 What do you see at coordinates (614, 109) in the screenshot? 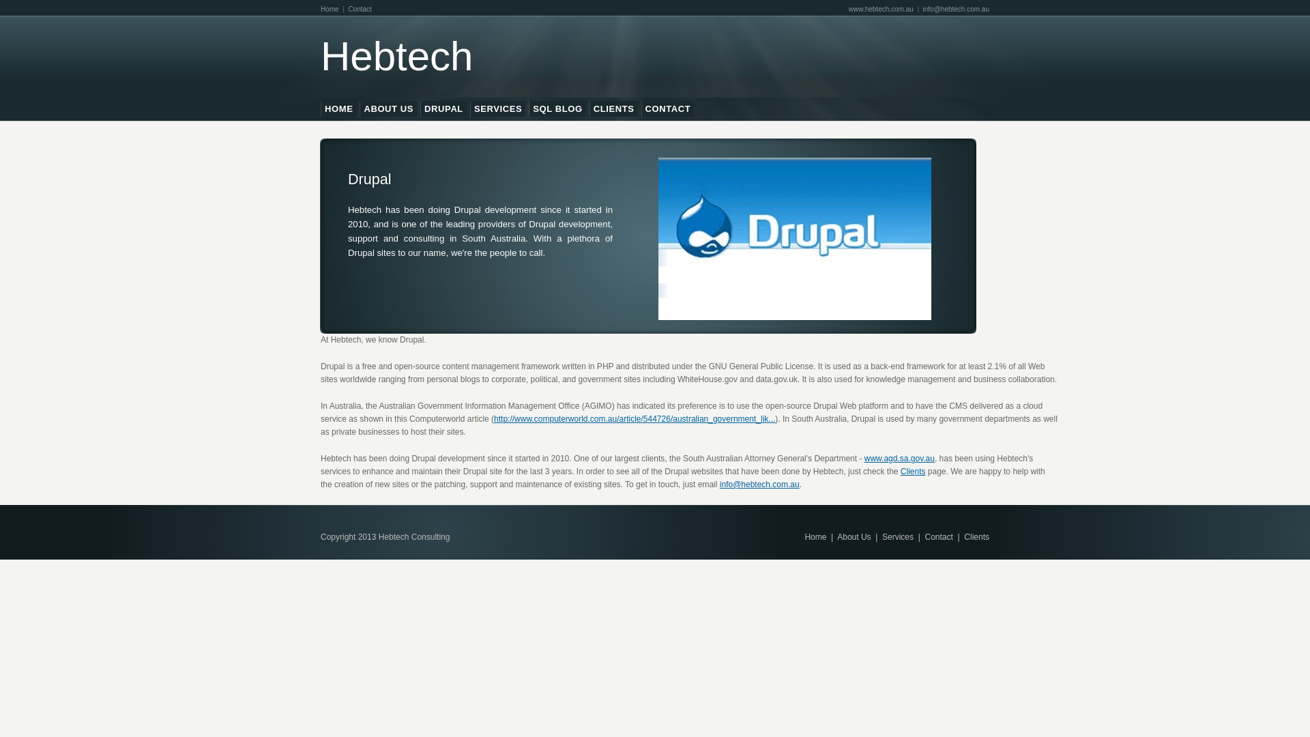
I see `CLIENTS` at bounding box center [614, 109].